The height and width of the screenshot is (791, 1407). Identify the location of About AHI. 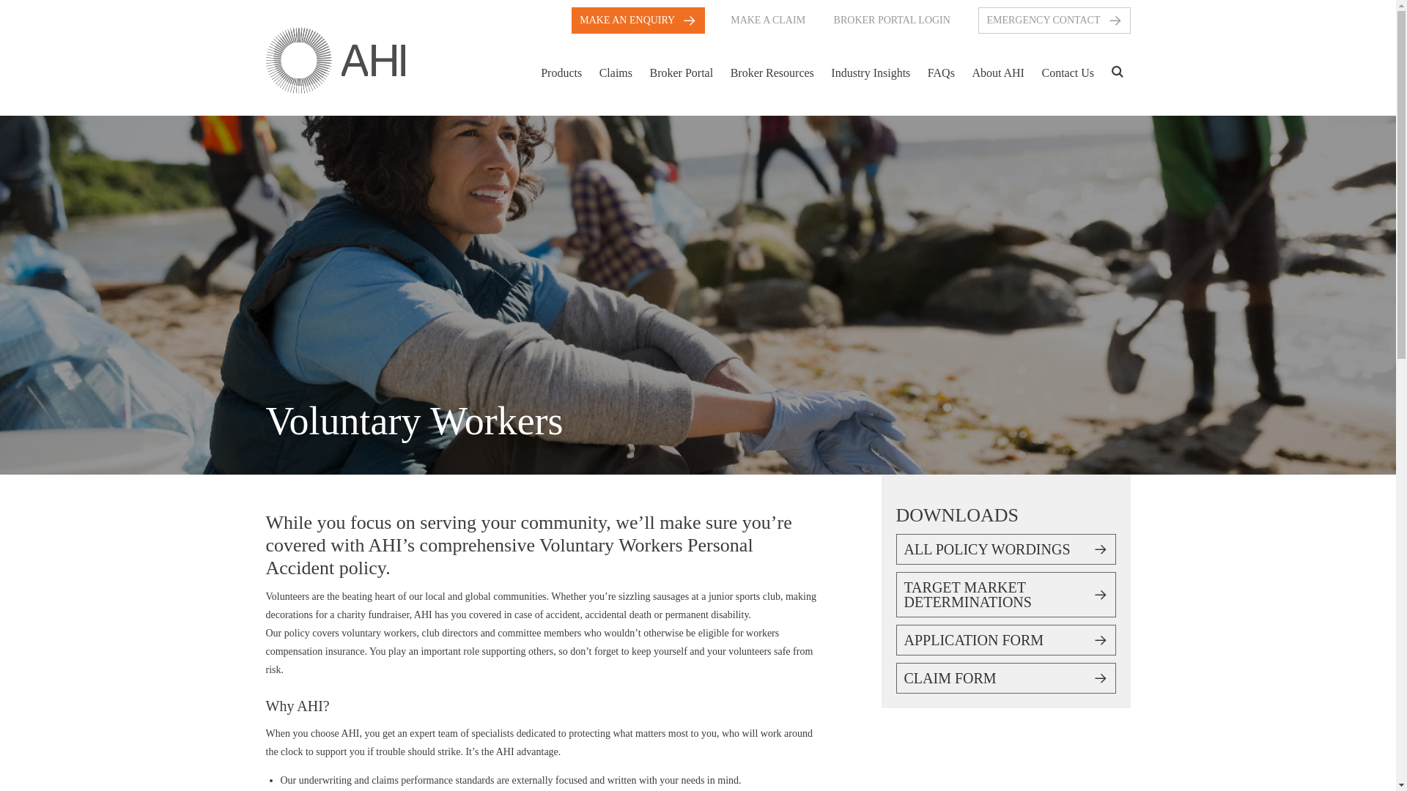
(997, 81).